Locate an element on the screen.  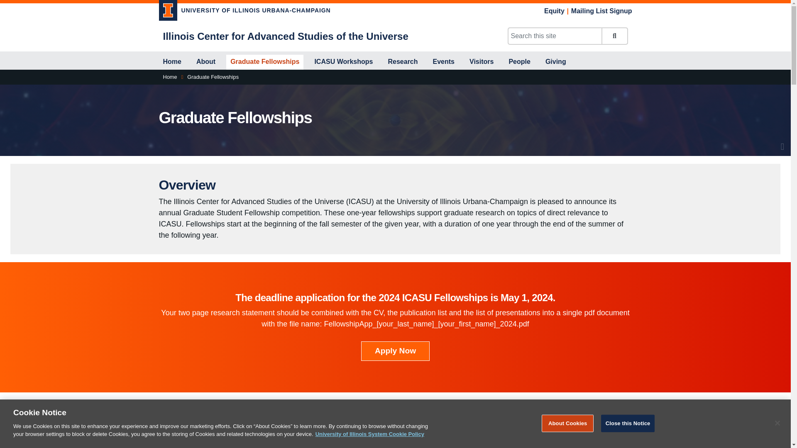
Visitors is located at coordinates (482, 62).